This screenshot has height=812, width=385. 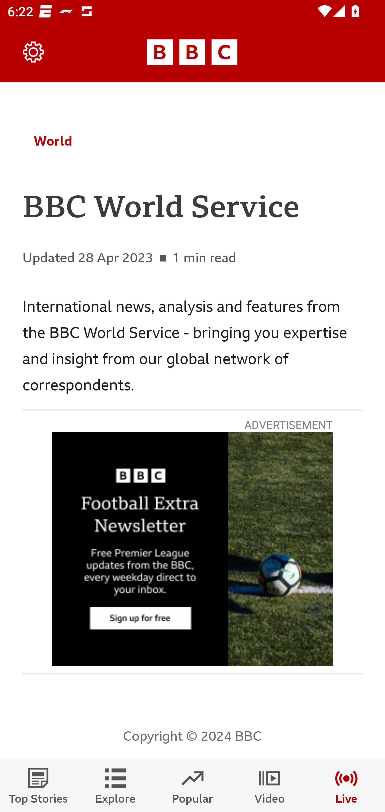 What do you see at coordinates (34, 52) in the screenshot?
I see `Settings` at bounding box center [34, 52].